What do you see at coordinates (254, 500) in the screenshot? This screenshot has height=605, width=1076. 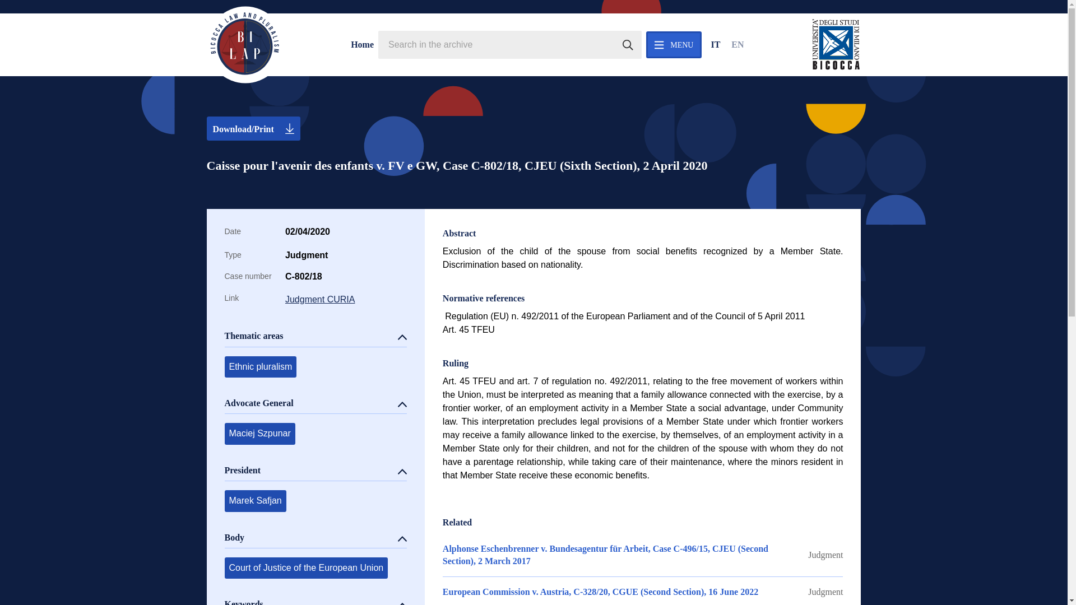 I see `Marek Safjan` at bounding box center [254, 500].